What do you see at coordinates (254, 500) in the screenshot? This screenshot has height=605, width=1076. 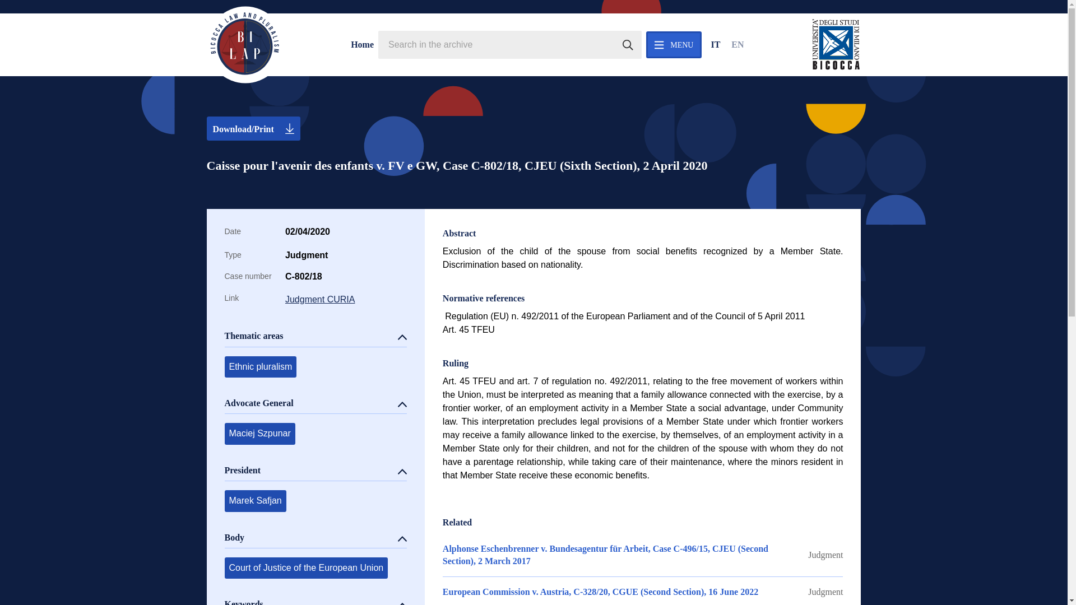 I see `Marek Safjan` at bounding box center [254, 500].